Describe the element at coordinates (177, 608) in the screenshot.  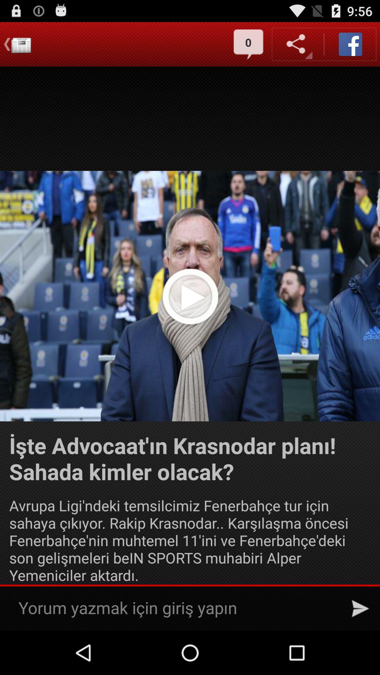
I see `enter a url or search term to go to here` at that location.